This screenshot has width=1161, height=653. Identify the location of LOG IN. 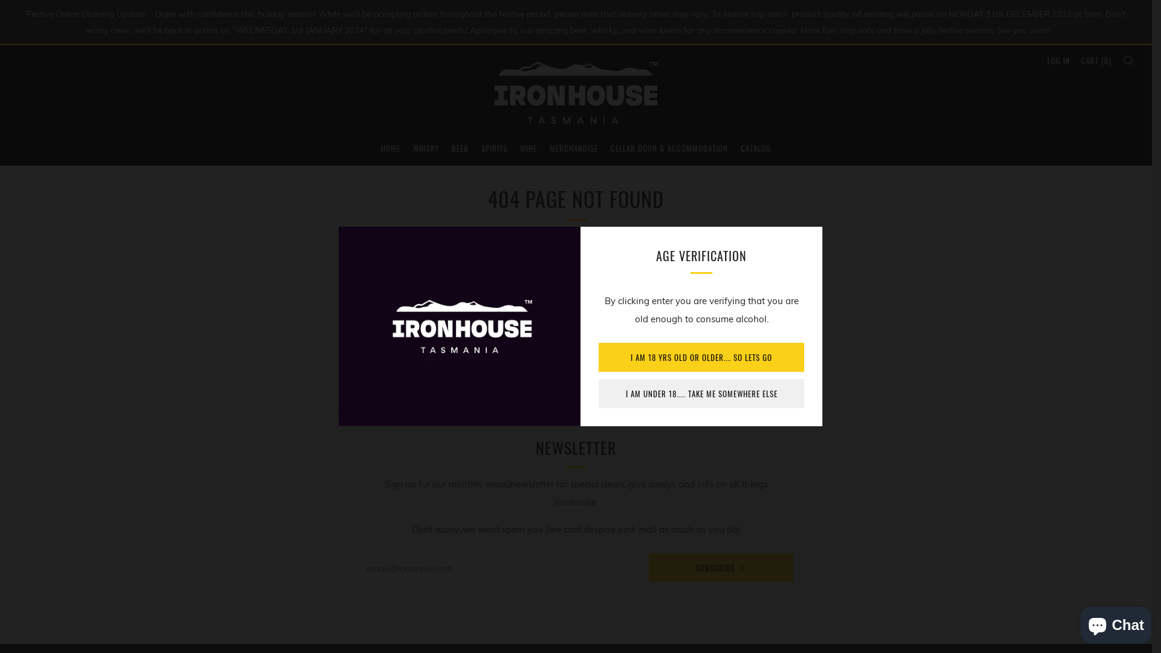
(1059, 60).